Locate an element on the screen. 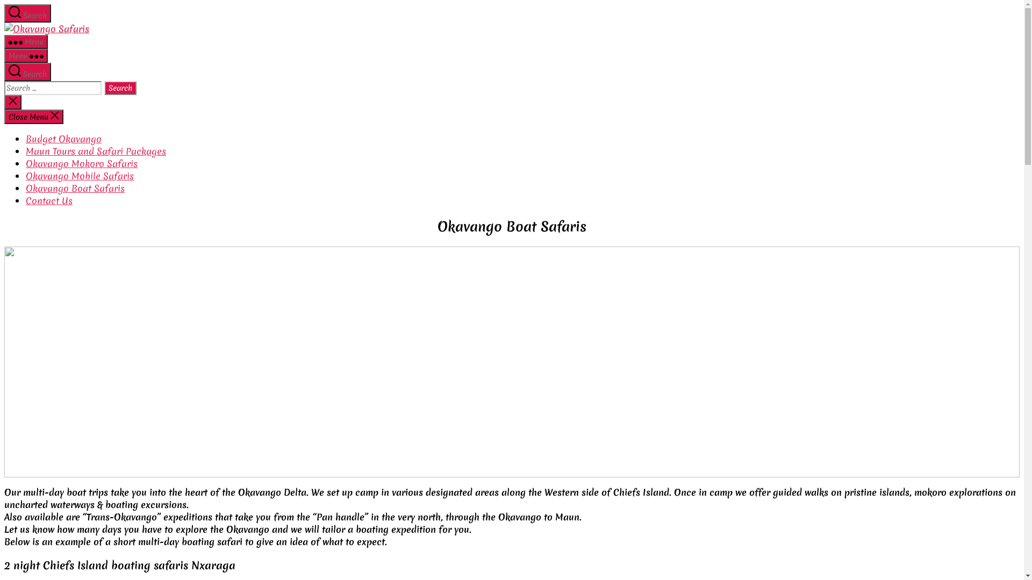  Menu is located at coordinates (26, 42).